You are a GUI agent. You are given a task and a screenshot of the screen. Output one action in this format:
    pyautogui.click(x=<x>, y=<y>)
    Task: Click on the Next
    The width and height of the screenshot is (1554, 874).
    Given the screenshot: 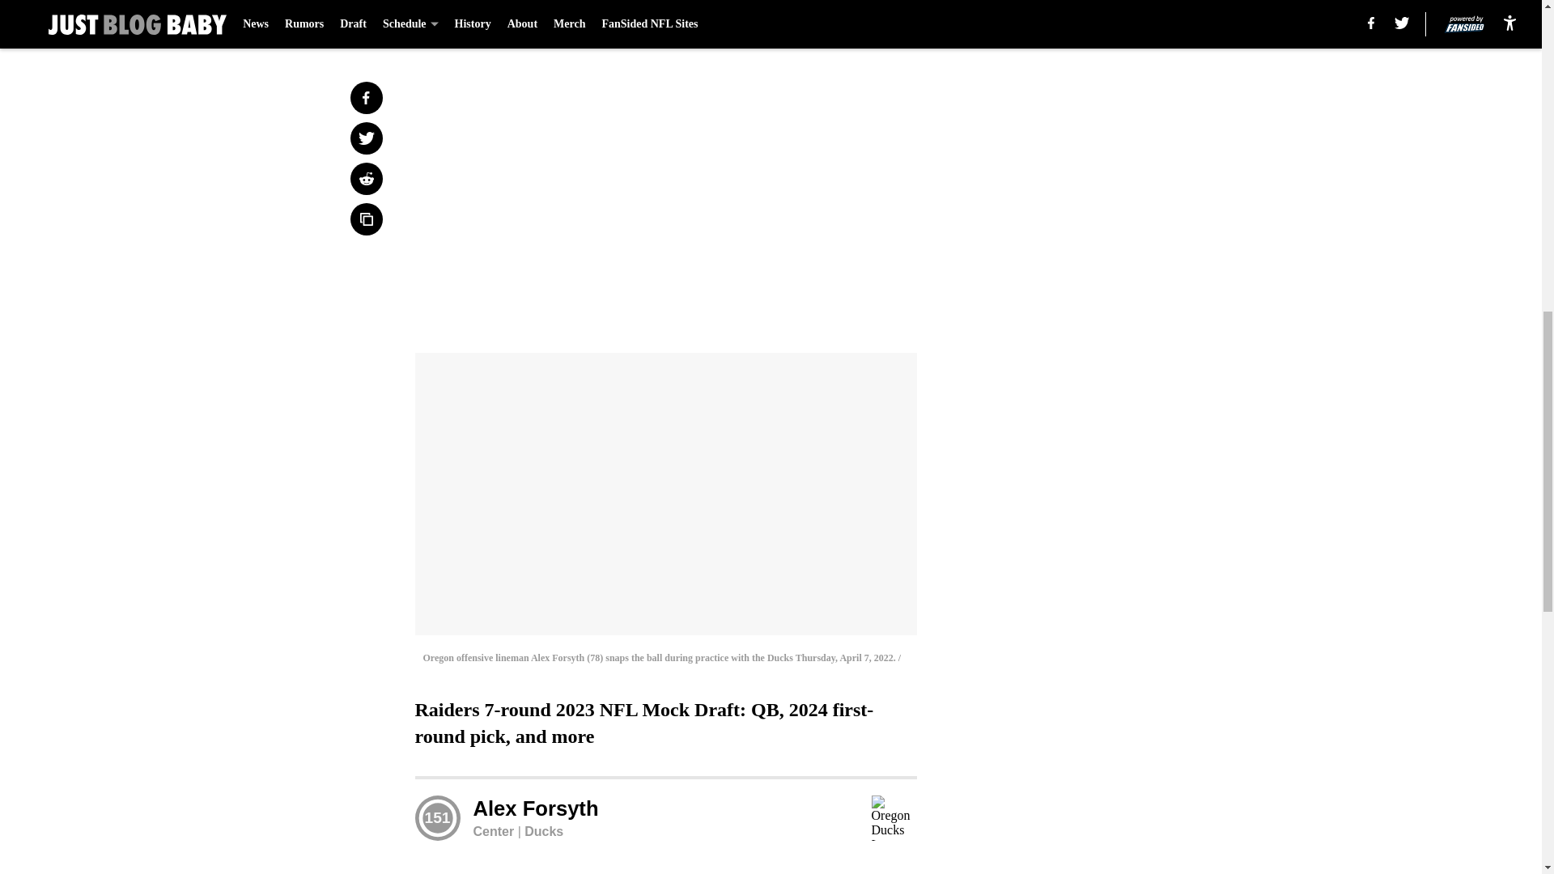 What is the action you would take?
    pyautogui.click(x=868, y=22)
    